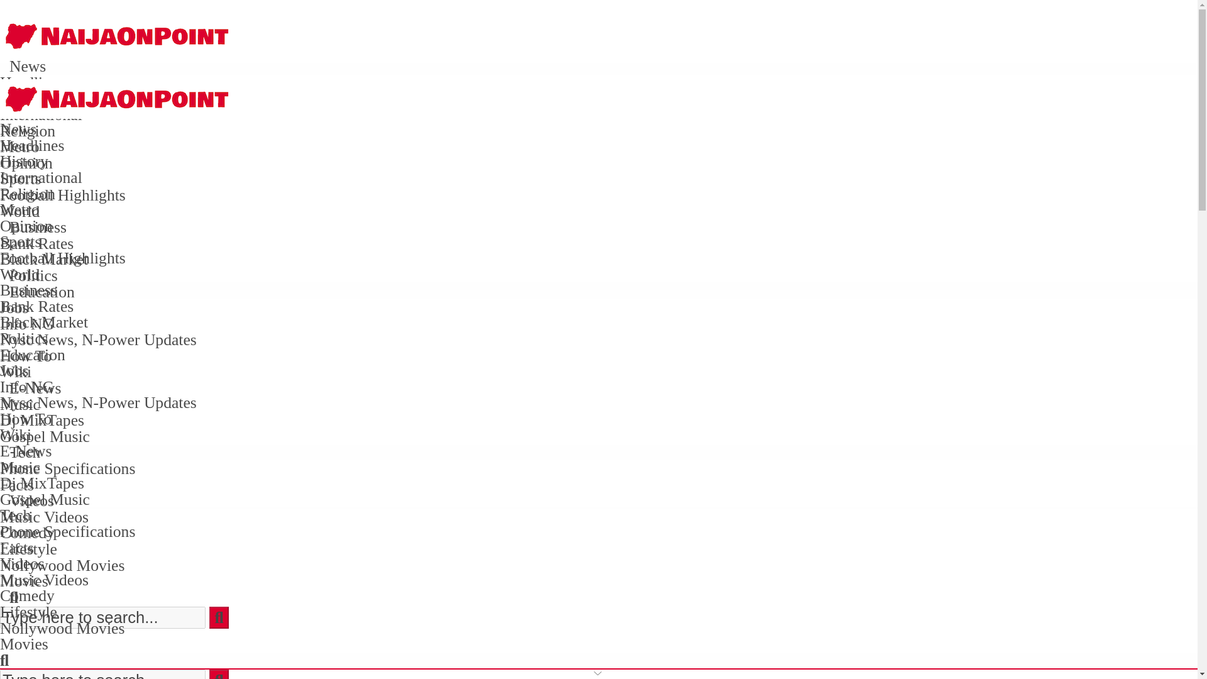 Image resolution: width=1207 pixels, height=679 pixels. I want to click on Black Market, so click(44, 259).